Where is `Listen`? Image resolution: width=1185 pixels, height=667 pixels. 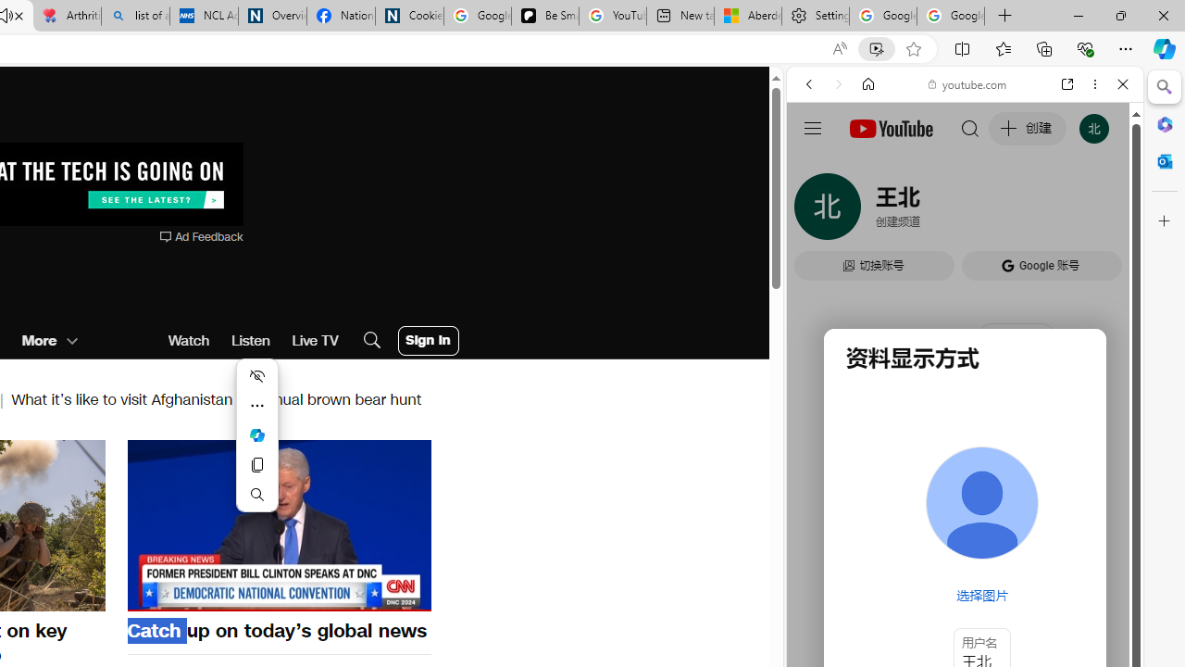 Listen is located at coordinates (250, 341).